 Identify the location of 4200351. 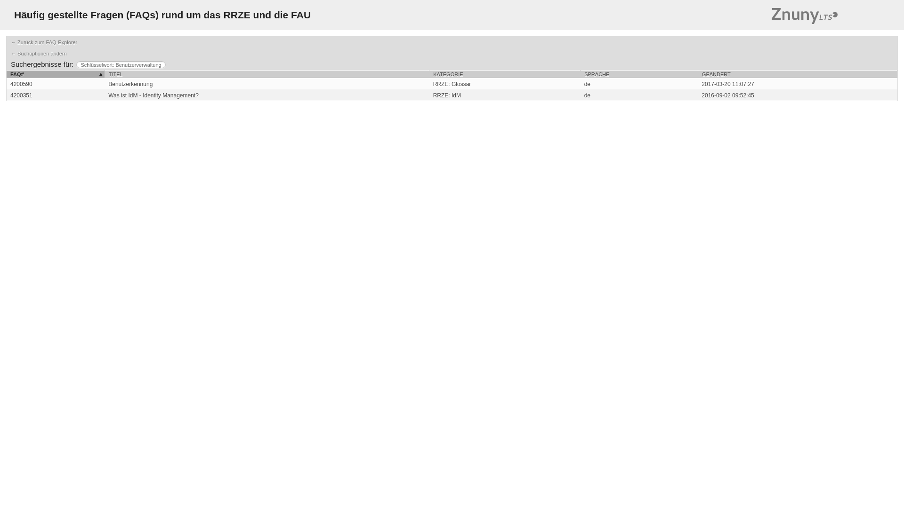
(21, 95).